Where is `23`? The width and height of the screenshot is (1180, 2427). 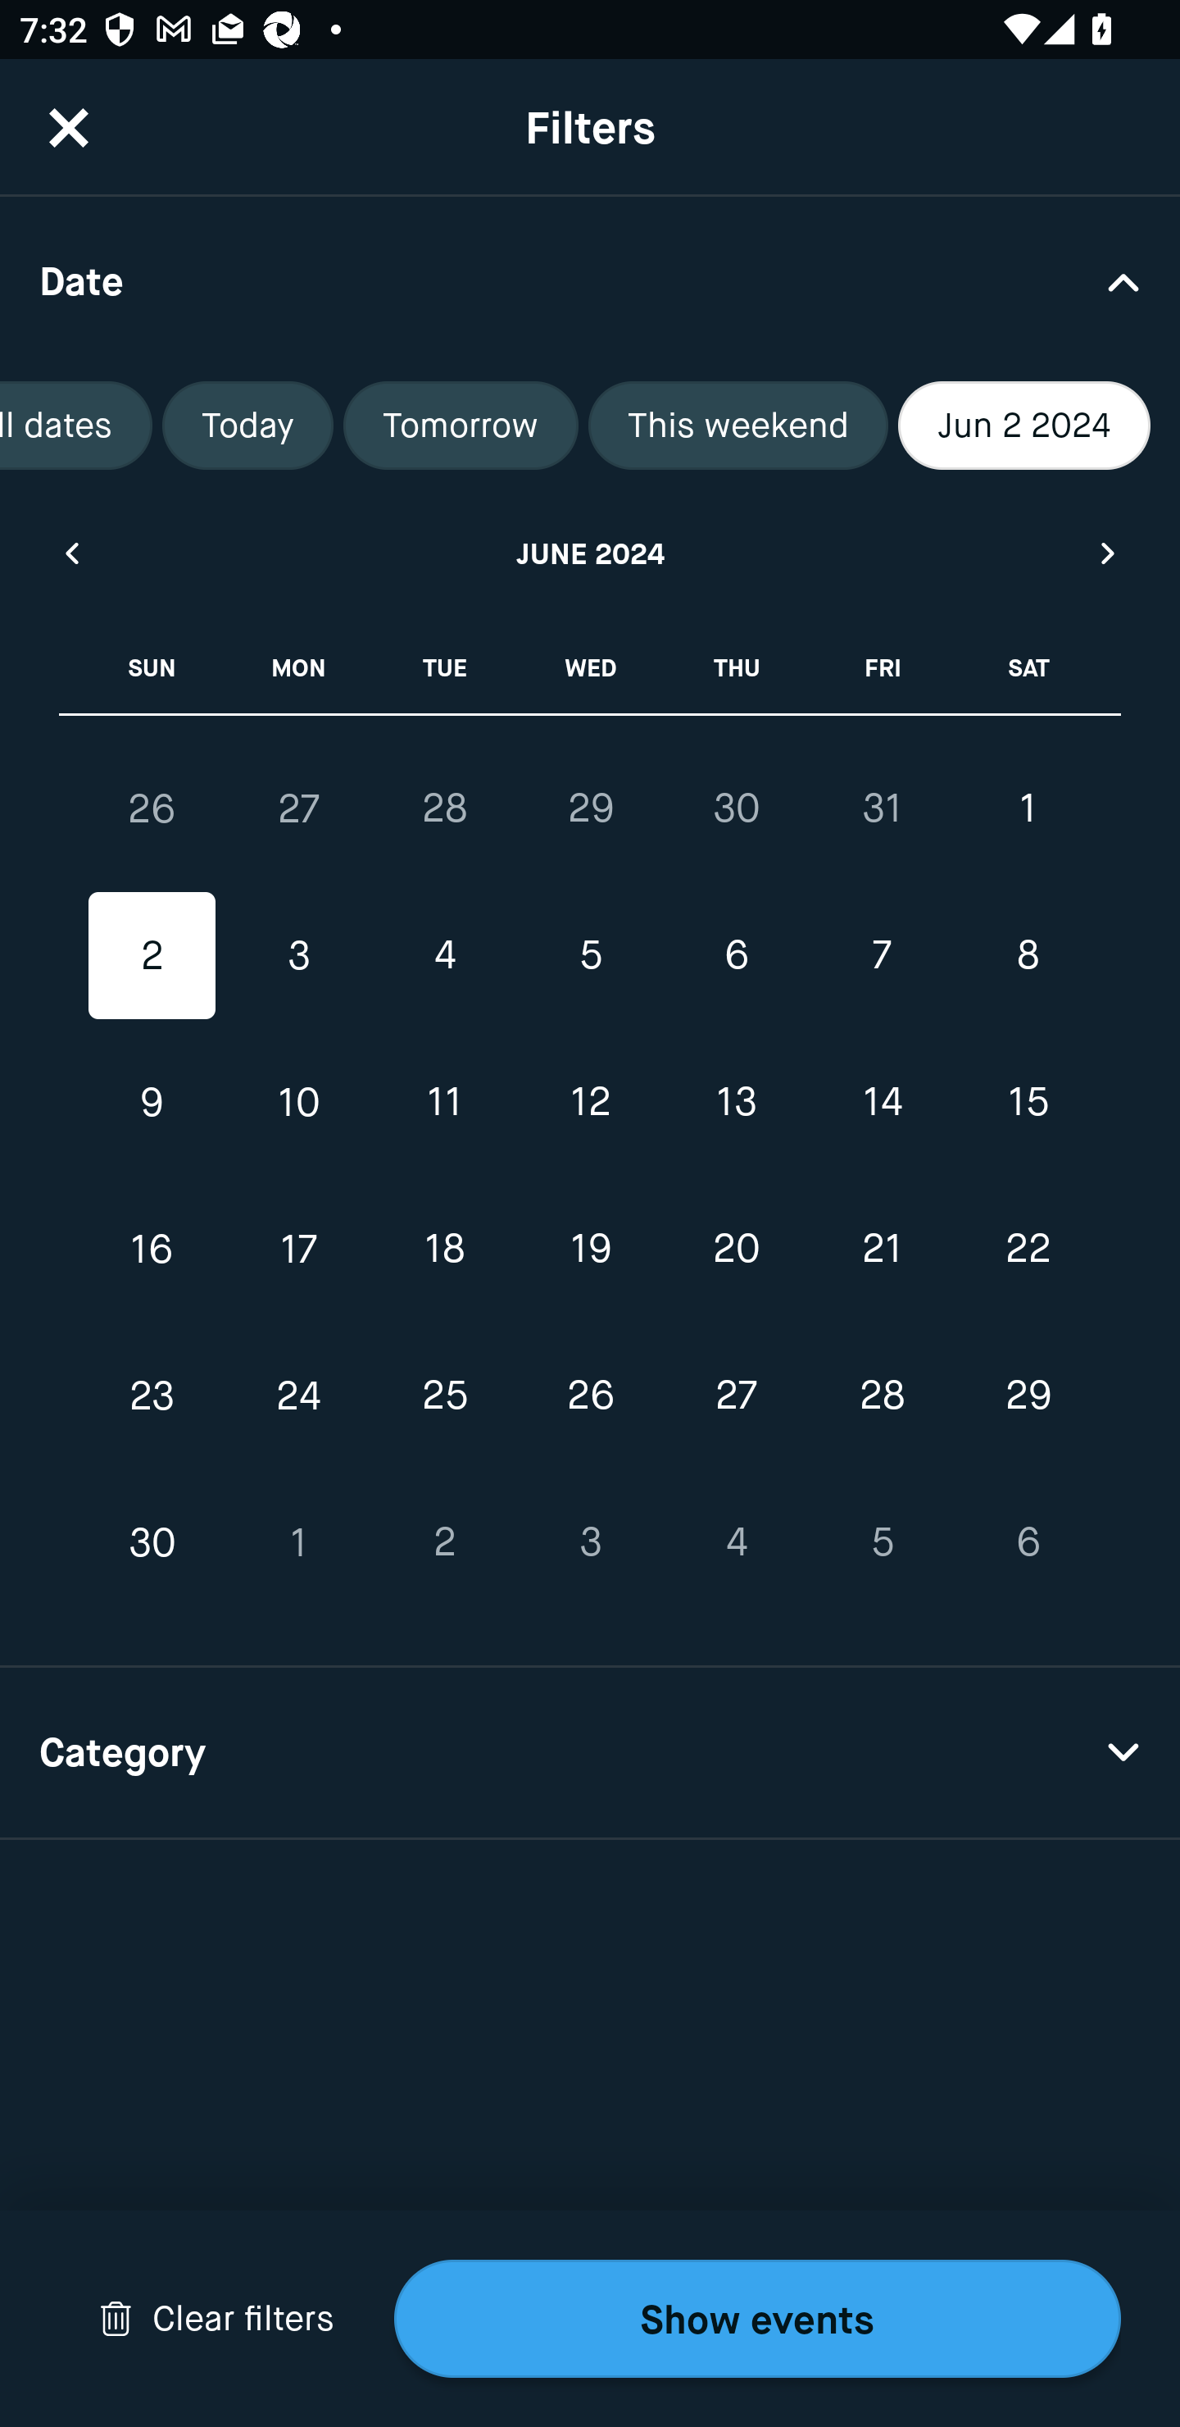 23 is located at coordinates (152, 1396).